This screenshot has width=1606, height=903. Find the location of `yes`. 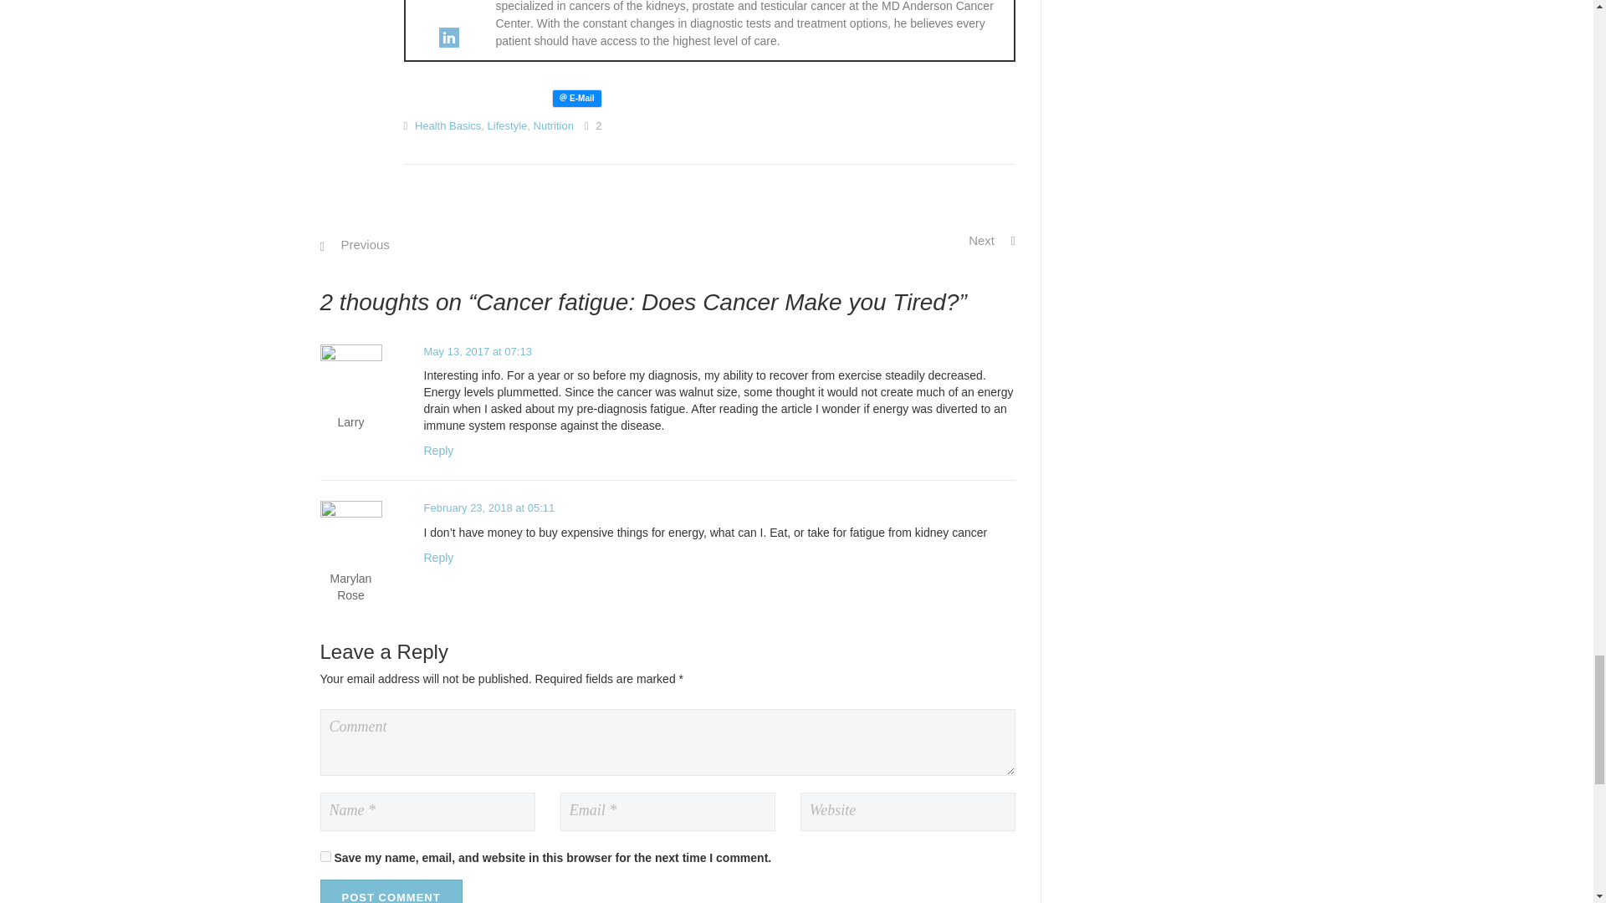

yes is located at coordinates (325, 856).